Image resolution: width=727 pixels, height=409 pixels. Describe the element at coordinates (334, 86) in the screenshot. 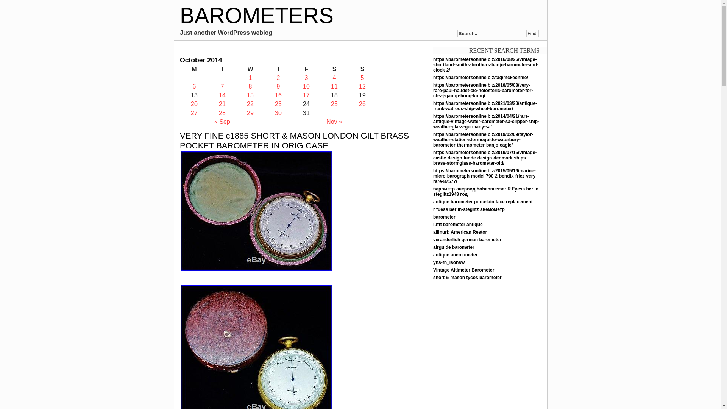

I see `11` at that location.